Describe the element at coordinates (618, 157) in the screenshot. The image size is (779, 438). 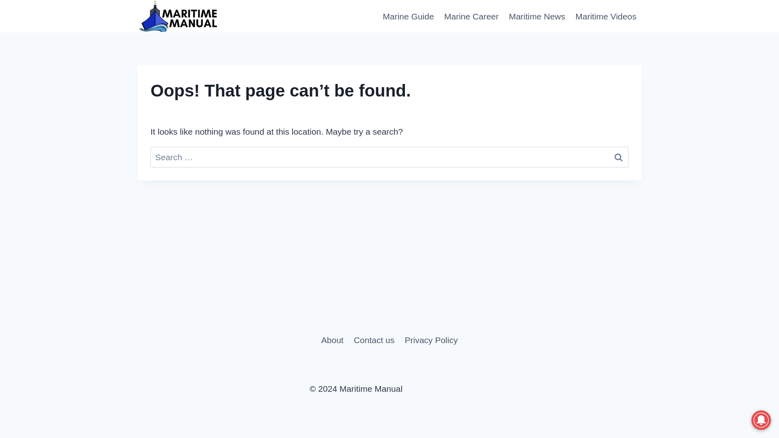
I see `Search` at that location.